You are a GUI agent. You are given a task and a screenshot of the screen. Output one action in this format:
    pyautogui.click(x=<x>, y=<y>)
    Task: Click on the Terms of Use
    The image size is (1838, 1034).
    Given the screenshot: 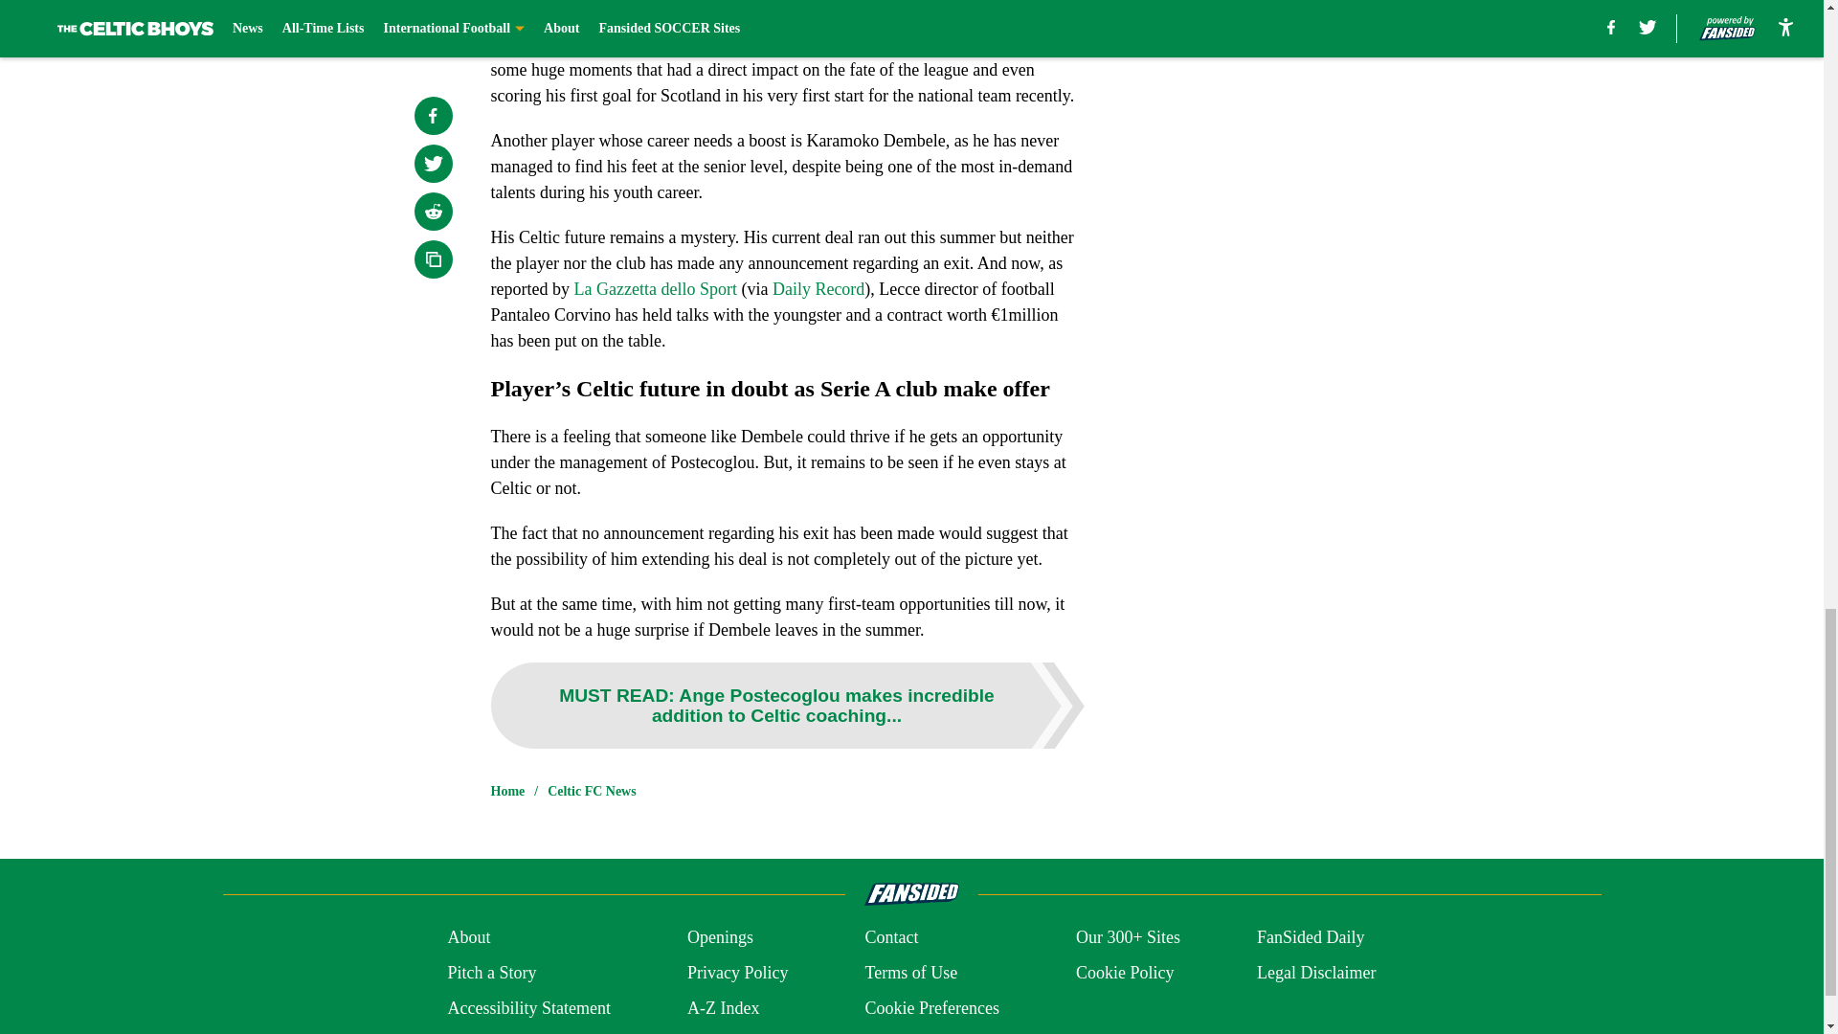 What is the action you would take?
    pyautogui.click(x=910, y=973)
    